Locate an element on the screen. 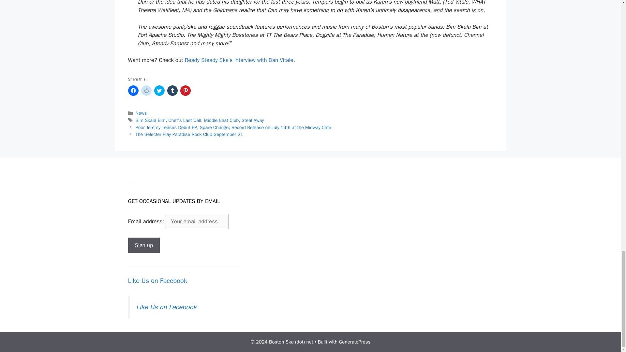  Click to share on Reddit is located at coordinates (146, 91).